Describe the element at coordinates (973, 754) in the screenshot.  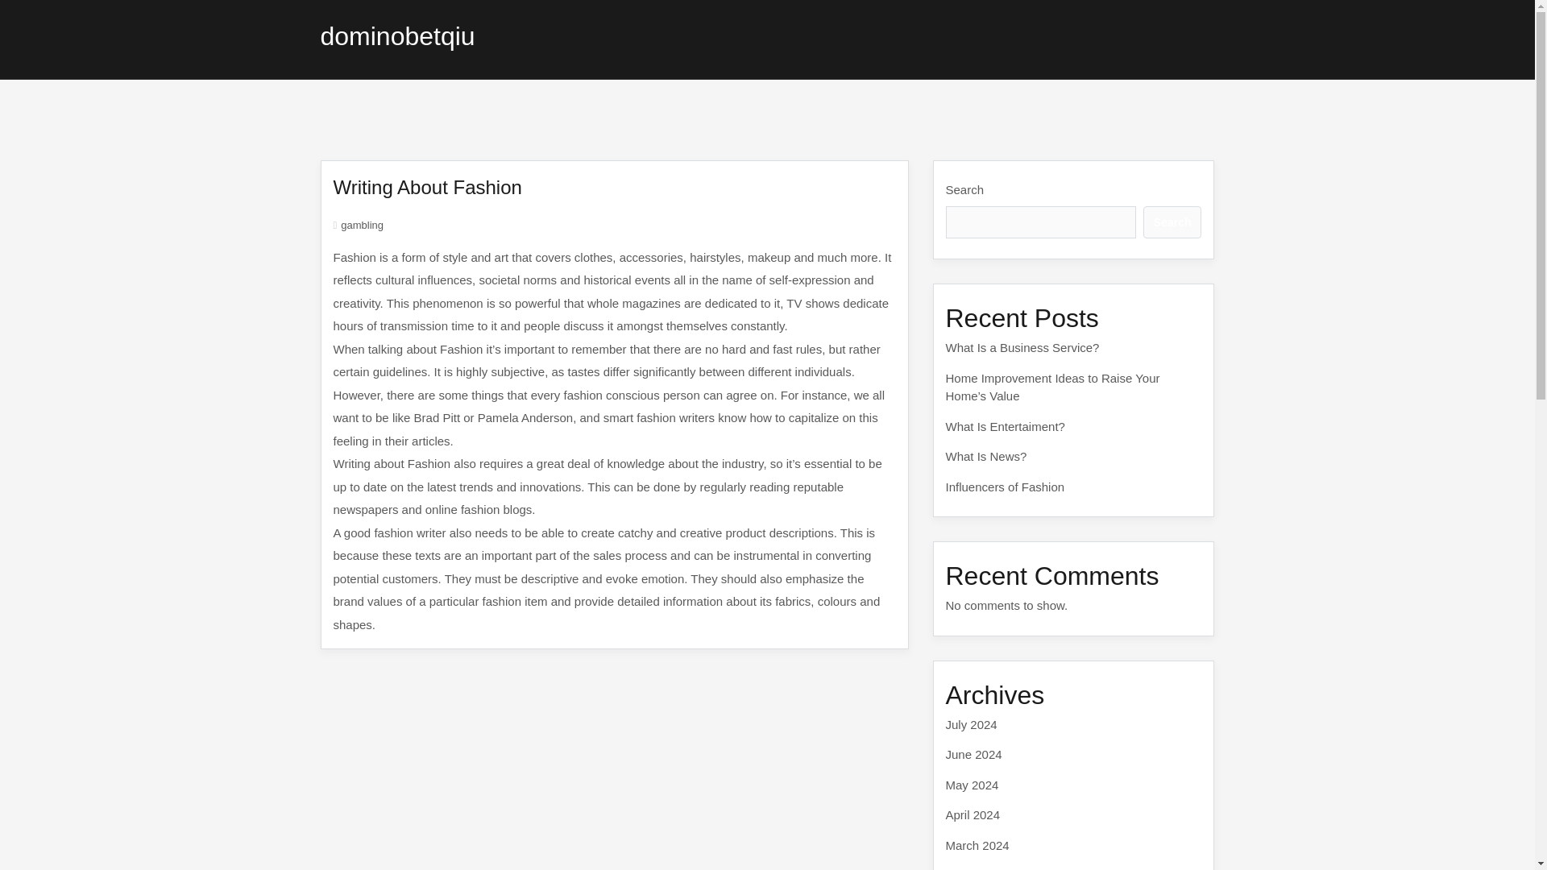
I see `June 2024` at that location.